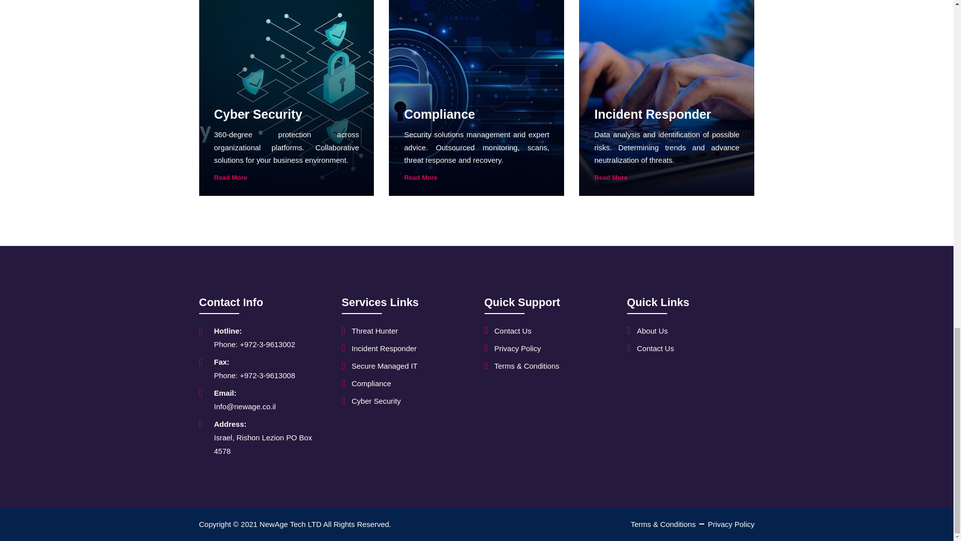 Image resolution: width=961 pixels, height=541 pixels. Describe the element at coordinates (369, 331) in the screenshot. I see `Threat Hunter` at that location.